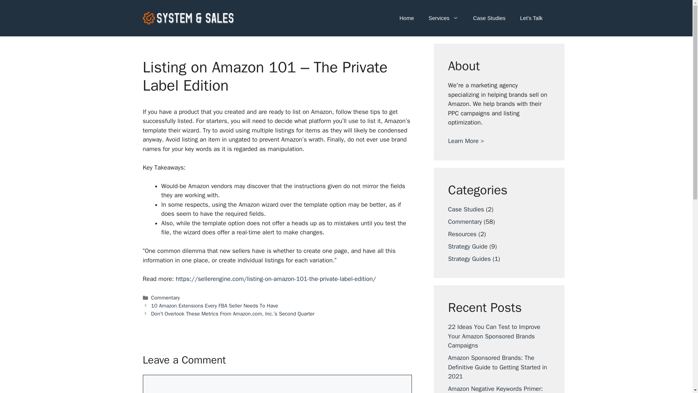 Image resolution: width=698 pixels, height=393 pixels. Describe the element at coordinates (489, 18) in the screenshot. I see `Case Studies` at that location.